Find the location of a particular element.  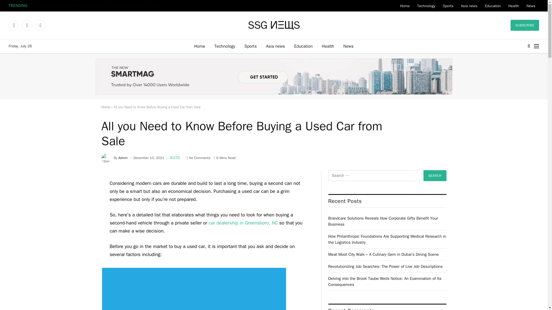

Search is located at coordinates (435, 175).